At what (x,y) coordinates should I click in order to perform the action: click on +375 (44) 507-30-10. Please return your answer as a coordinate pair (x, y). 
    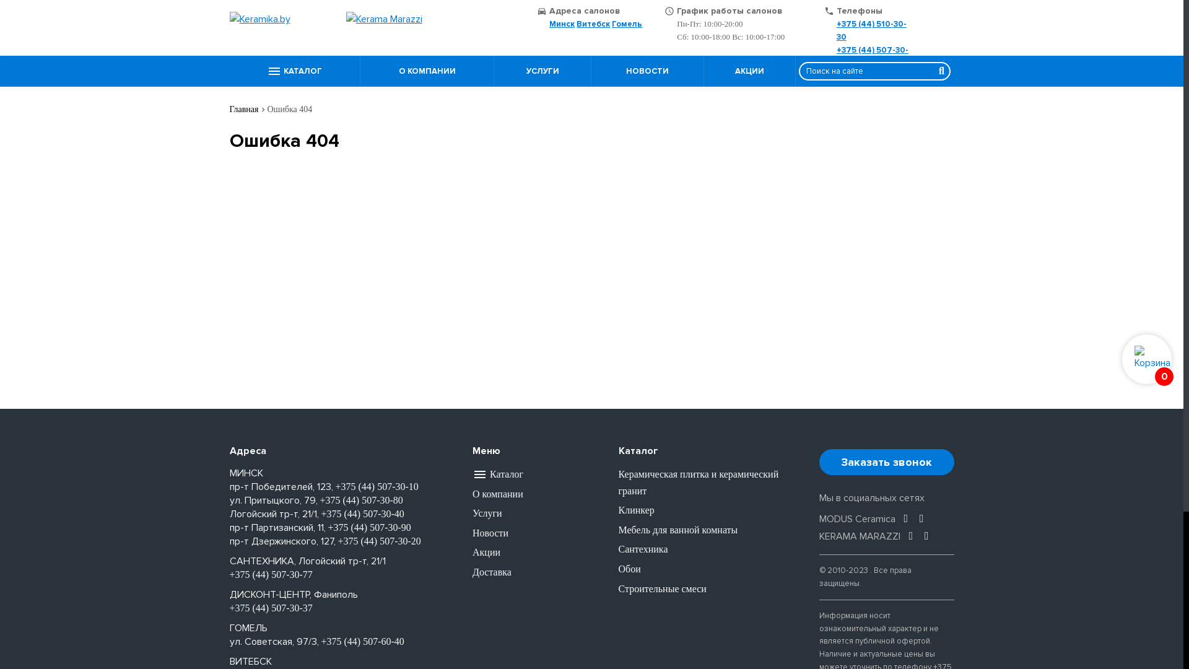
    Looking at the image, I should click on (377, 487).